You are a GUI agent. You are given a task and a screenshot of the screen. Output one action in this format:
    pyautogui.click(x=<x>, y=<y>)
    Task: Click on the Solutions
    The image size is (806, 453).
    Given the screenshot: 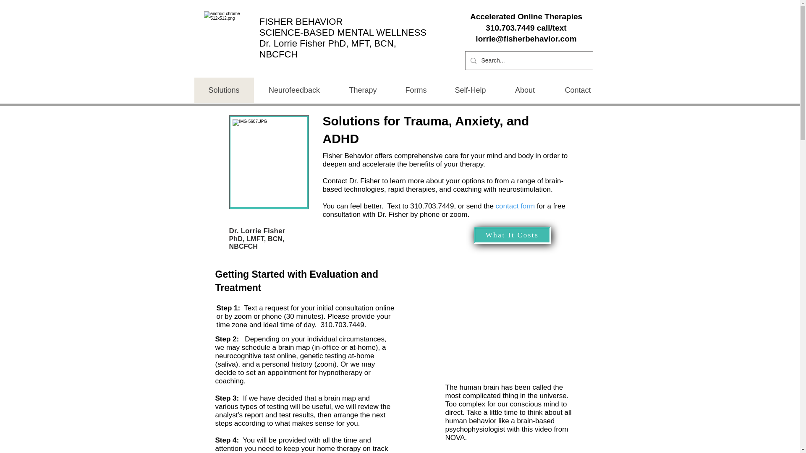 What is the action you would take?
    pyautogui.click(x=224, y=90)
    